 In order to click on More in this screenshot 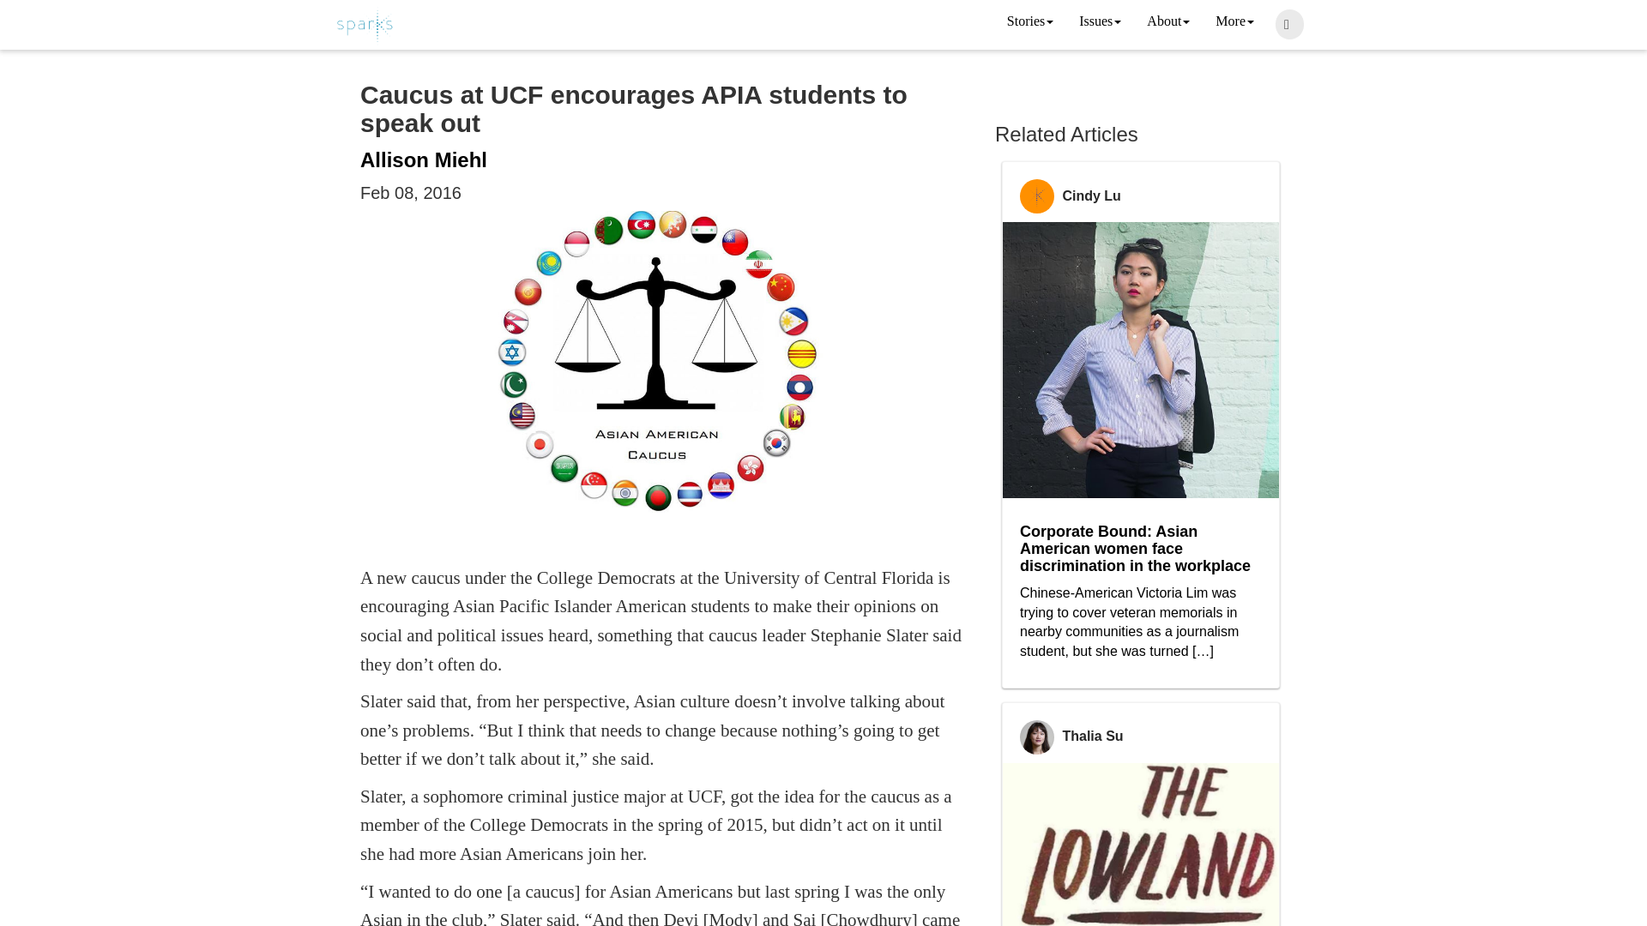, I will do `click(1234, 22)`.